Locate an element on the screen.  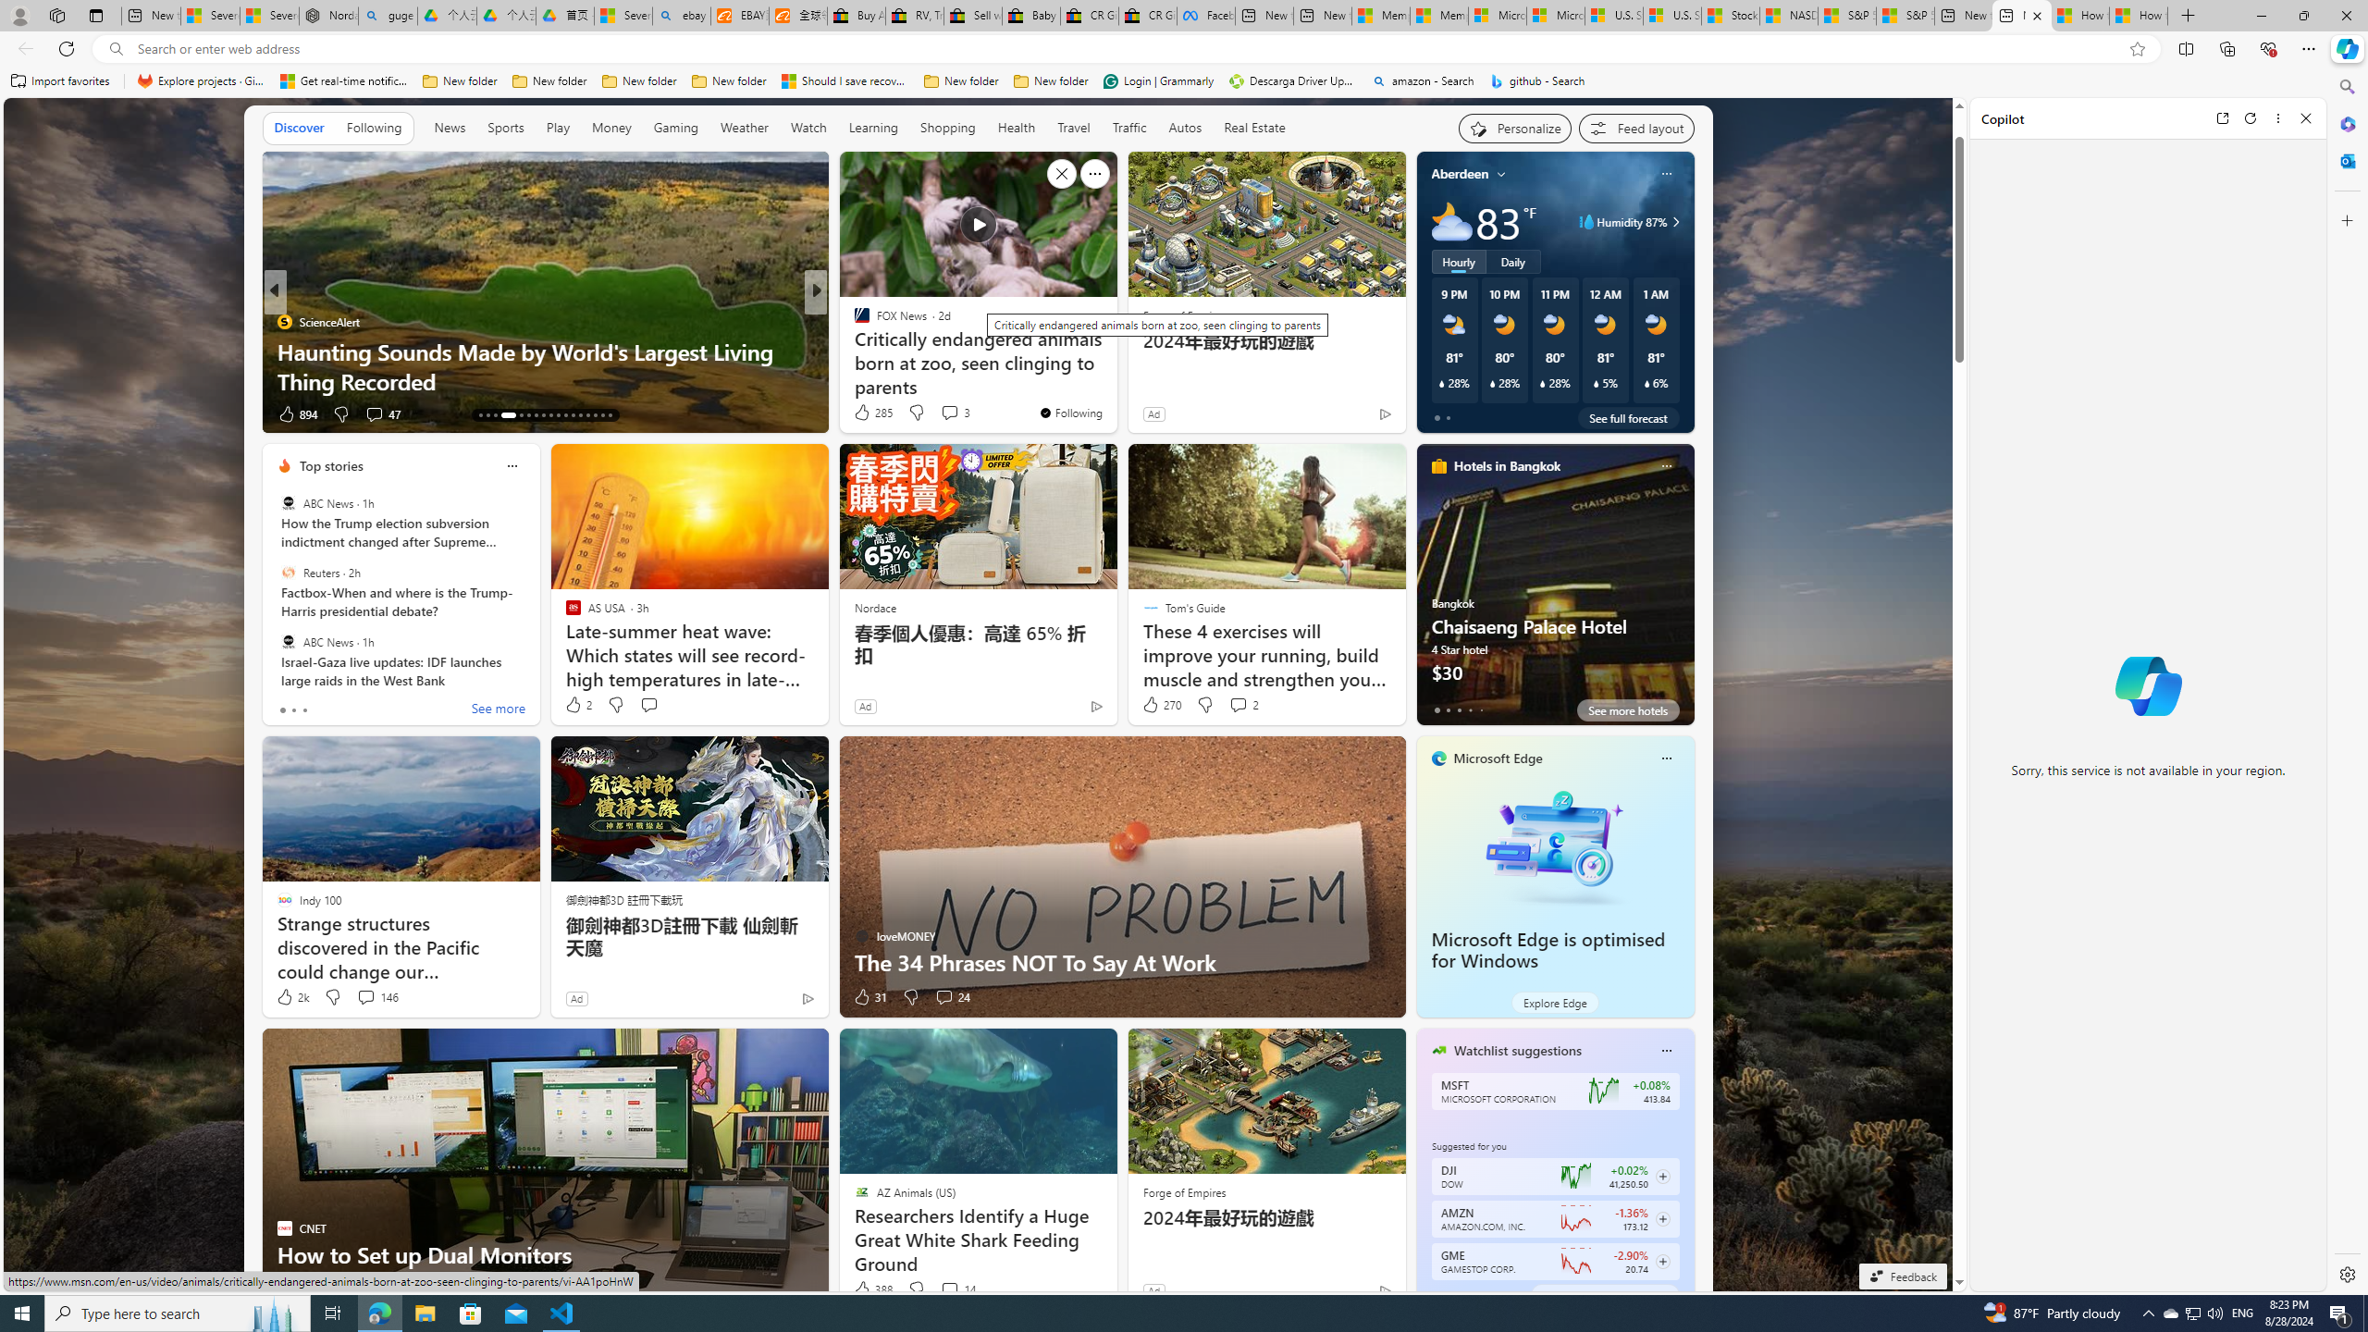
You're following FOX News is located at coordinates (1070, 413).